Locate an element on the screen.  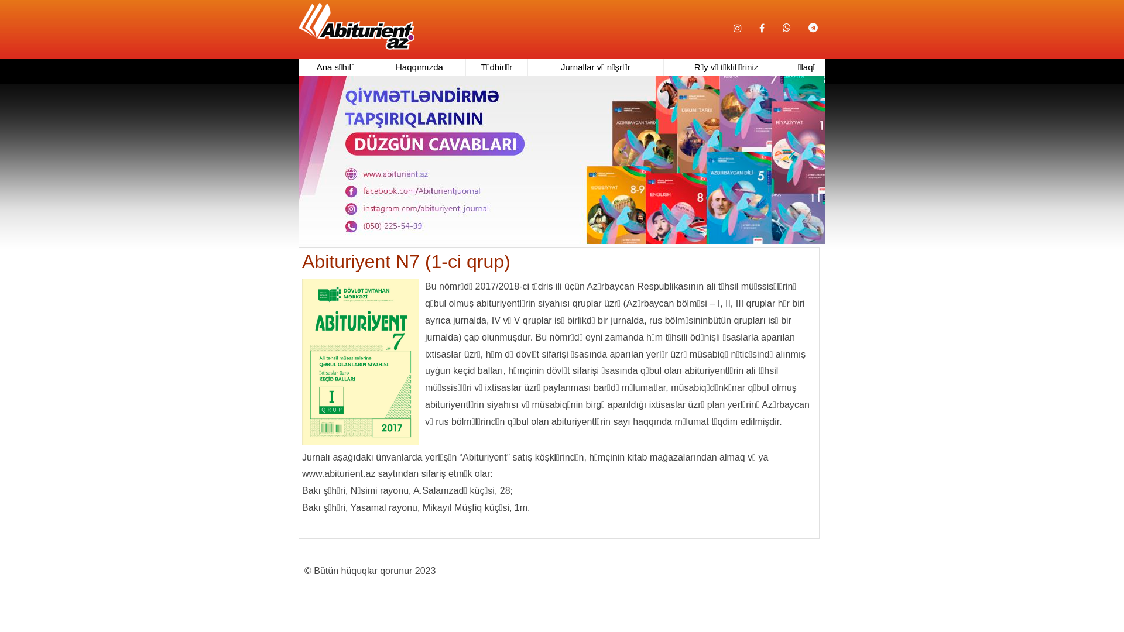
Instagram is located at coordinates (738, 29).